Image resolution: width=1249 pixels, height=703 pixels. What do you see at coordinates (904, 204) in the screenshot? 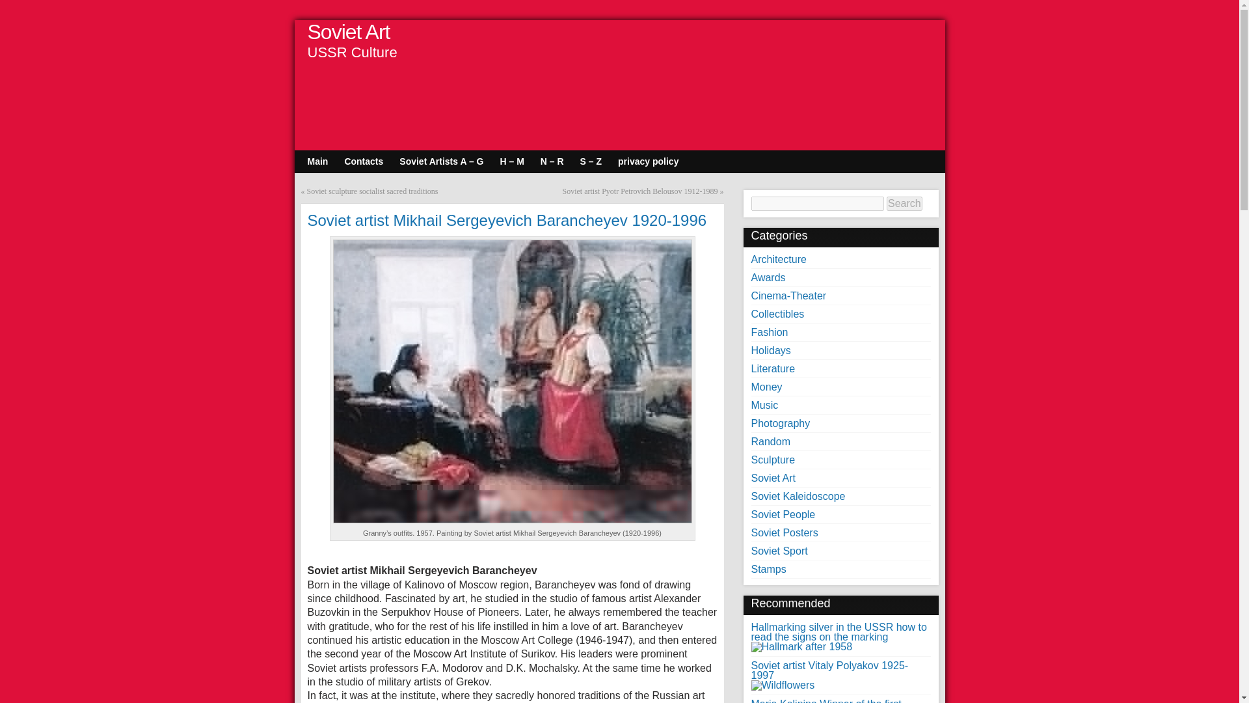
I see `Search` at bounding box center [904, 204].